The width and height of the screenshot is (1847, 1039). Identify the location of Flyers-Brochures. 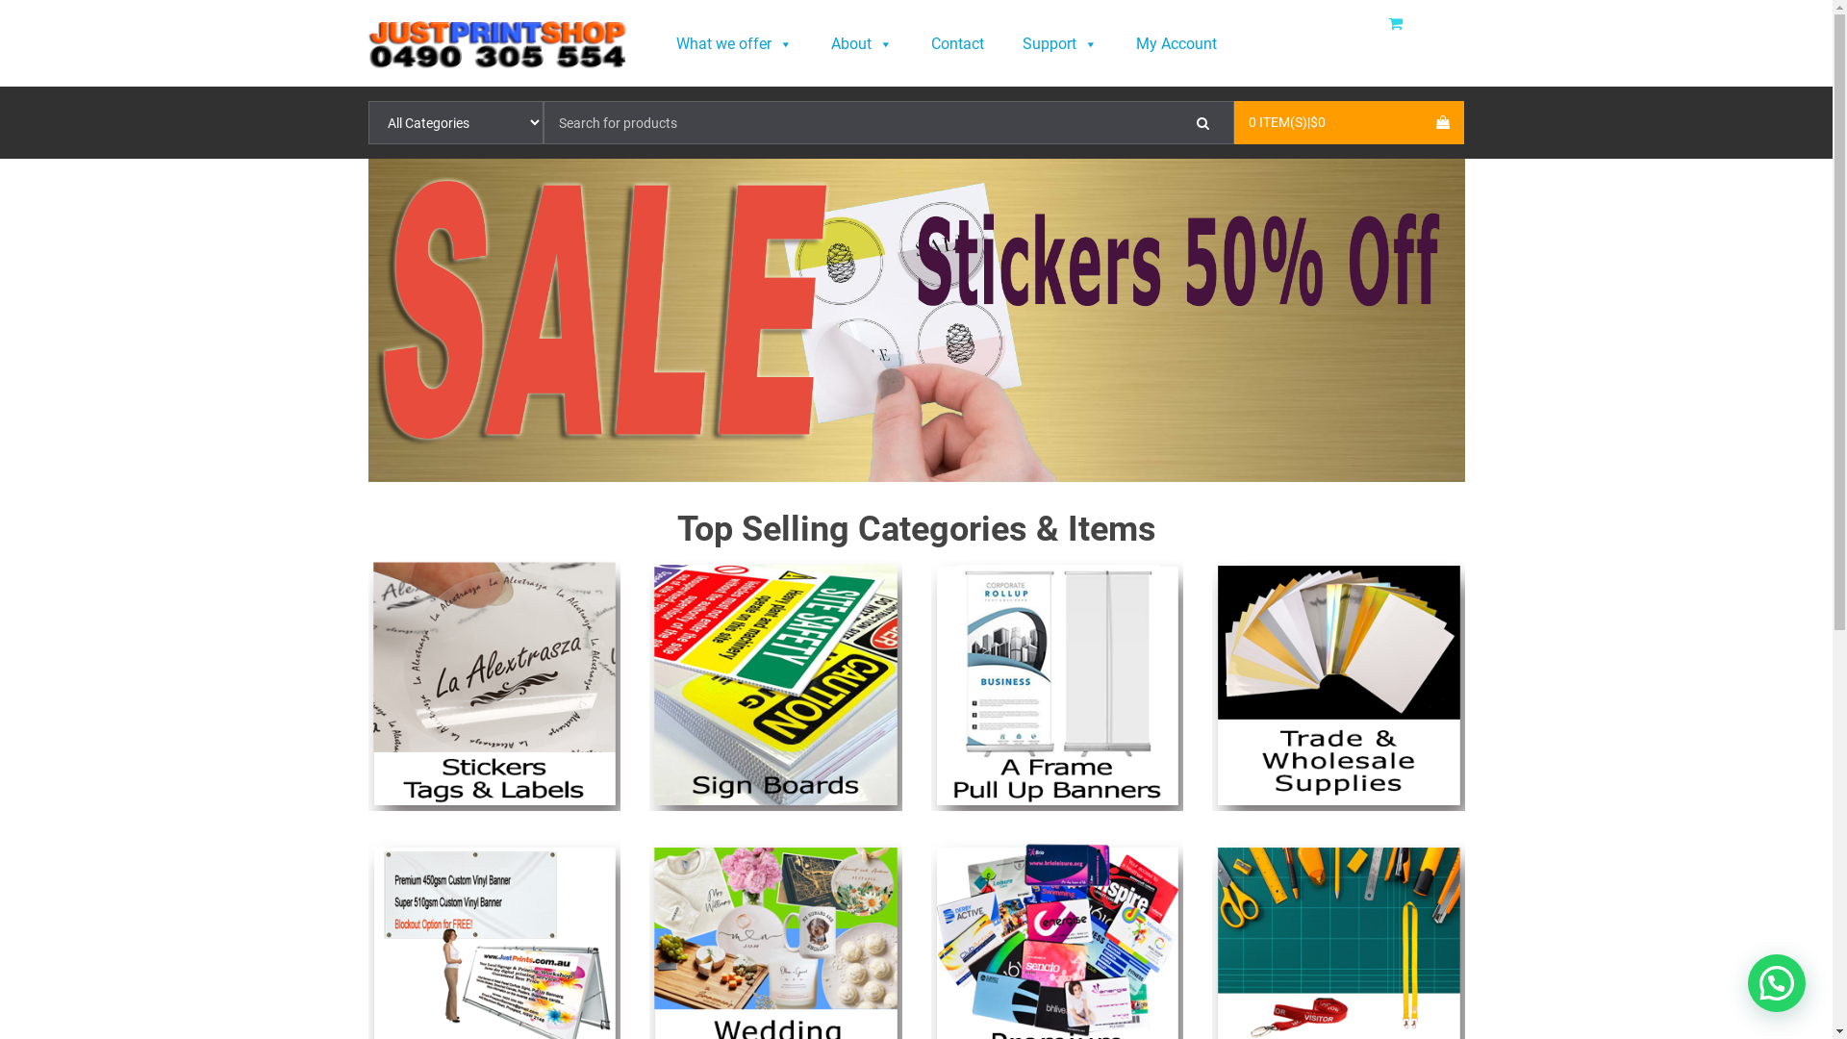
(1339, 685).